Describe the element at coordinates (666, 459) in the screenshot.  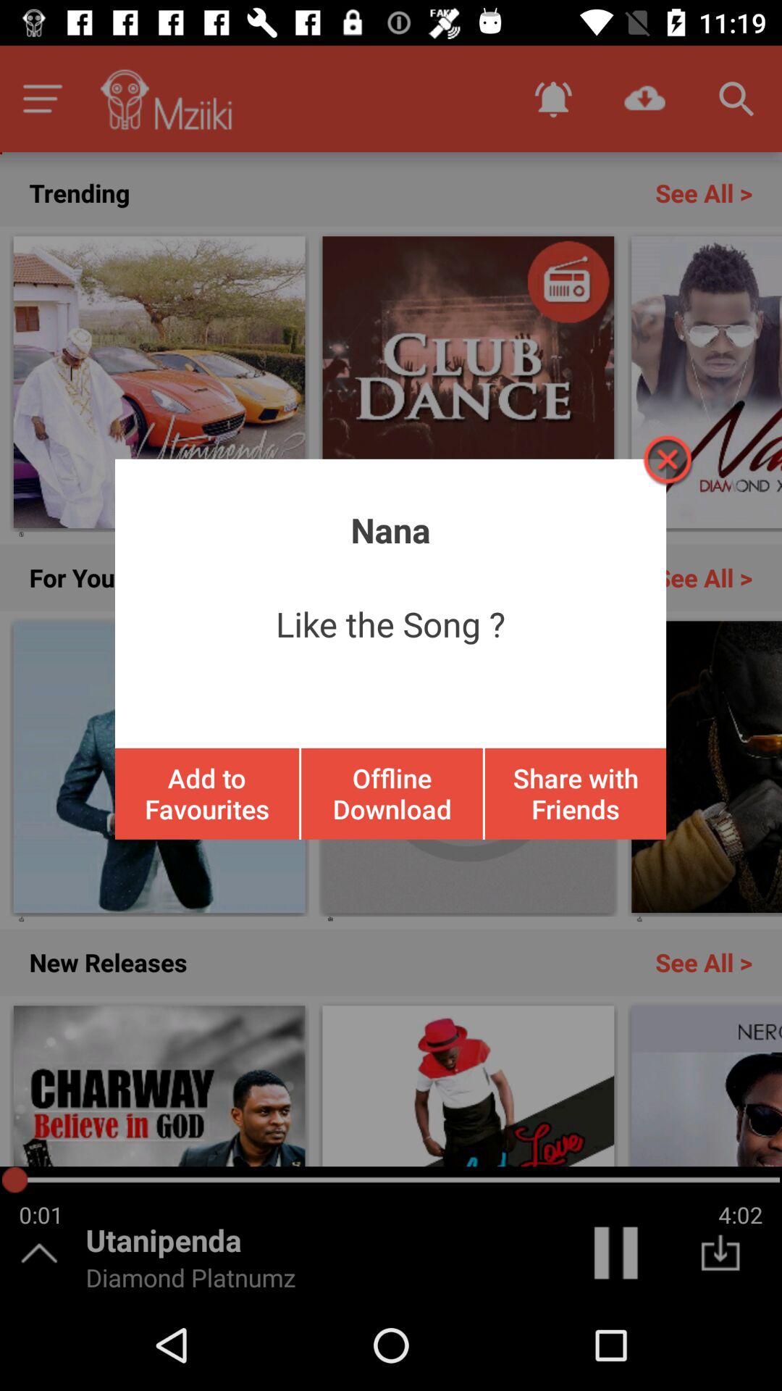
I see `select icon next to the nana app` at that location.